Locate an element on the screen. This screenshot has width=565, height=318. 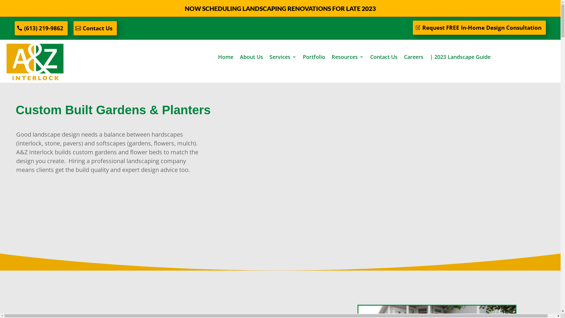
Services is located at coordinates (283, 58).